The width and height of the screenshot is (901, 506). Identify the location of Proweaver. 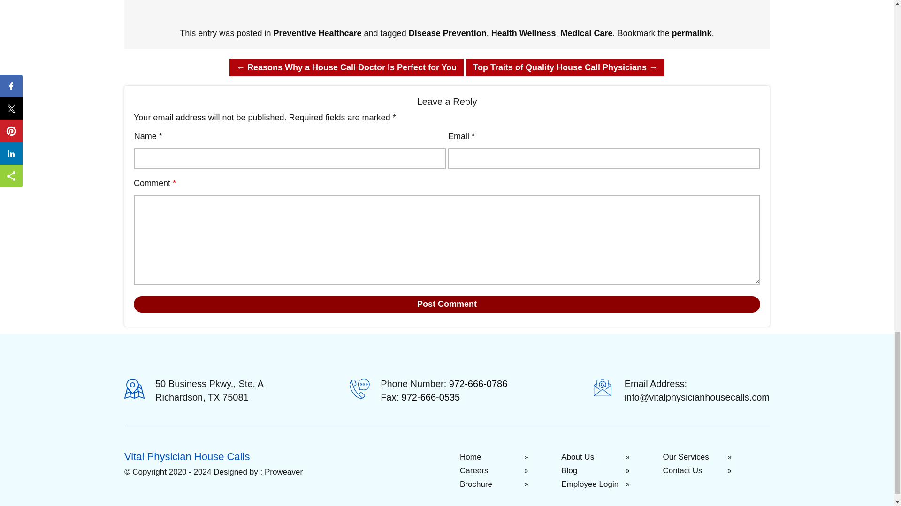
(283, 472).